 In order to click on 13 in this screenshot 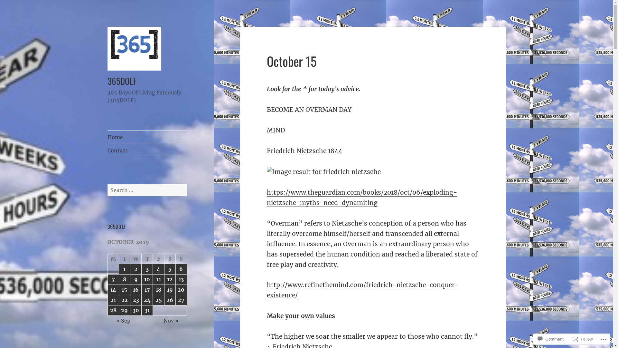, I will do `click(181, 279)`.